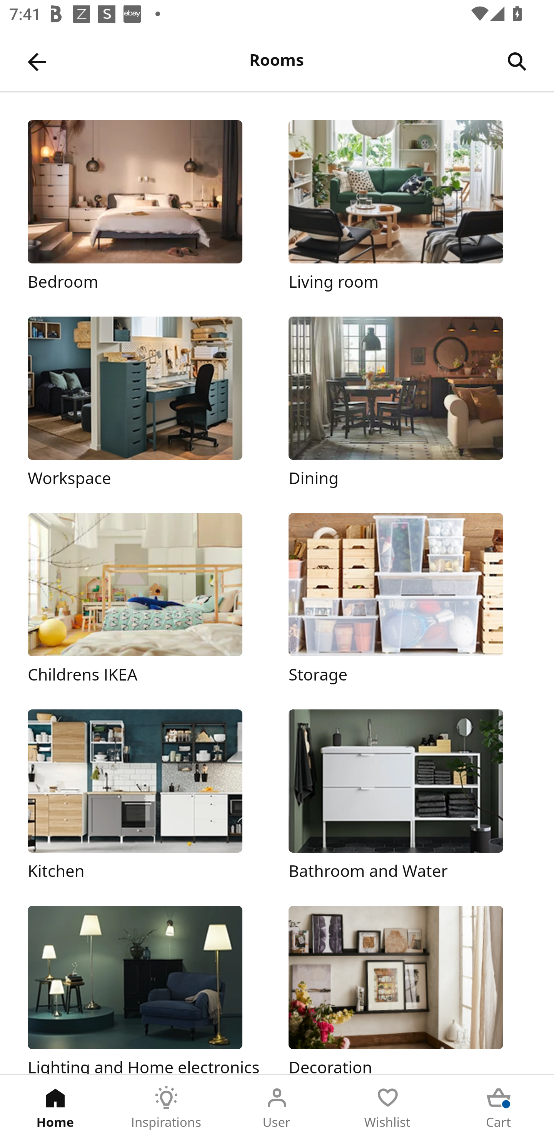  Describe the element at coordinates (277, 1108) in the screenshot. I see `User
Tab 3 of 5` at that location.